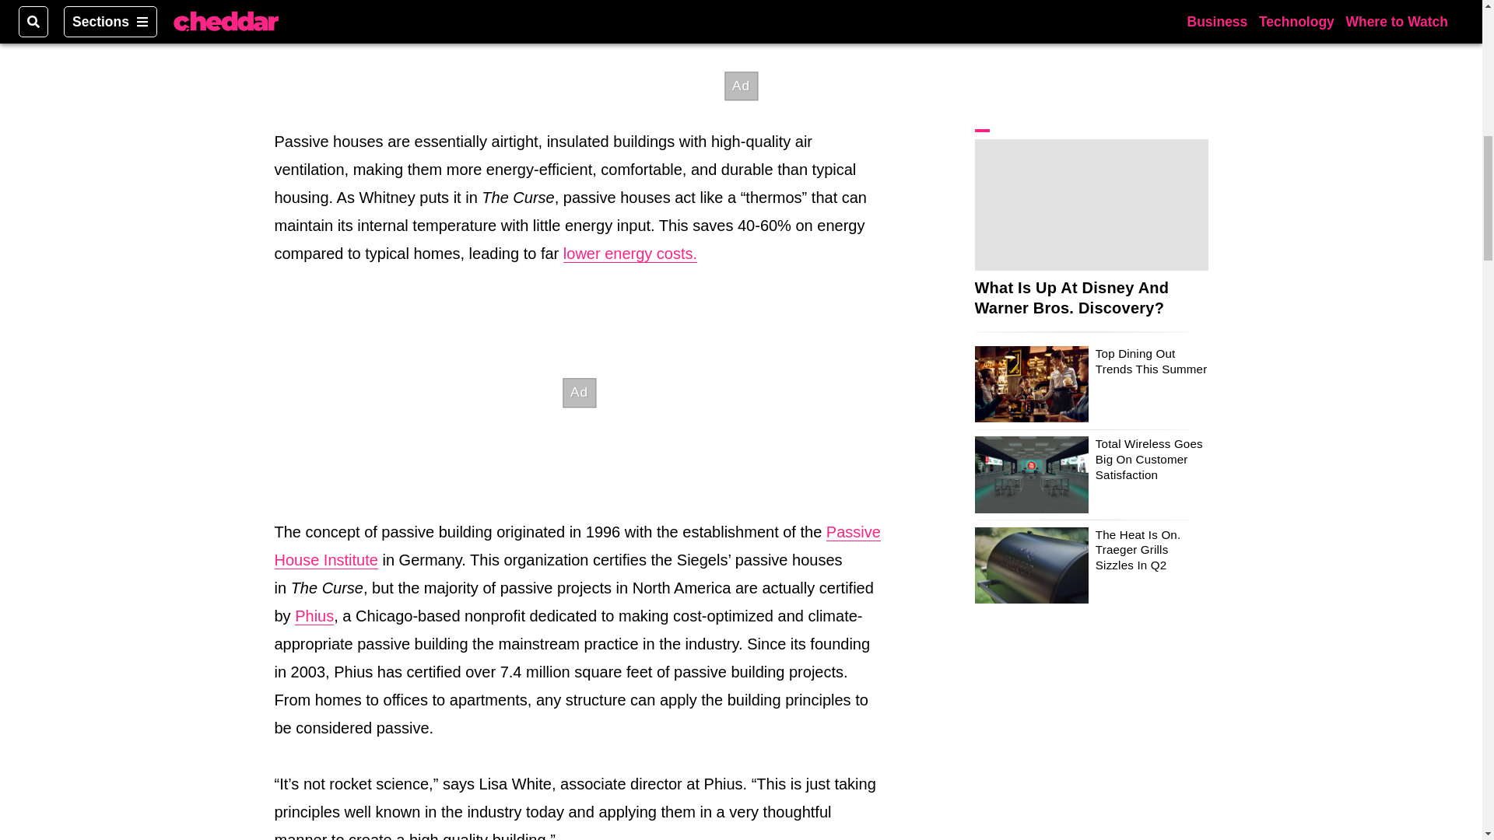 This screenshot has height=840, width=1494. Describe the element at coordinates (576, 546) in the screenshot. I see `Passive House Institute` at that location.